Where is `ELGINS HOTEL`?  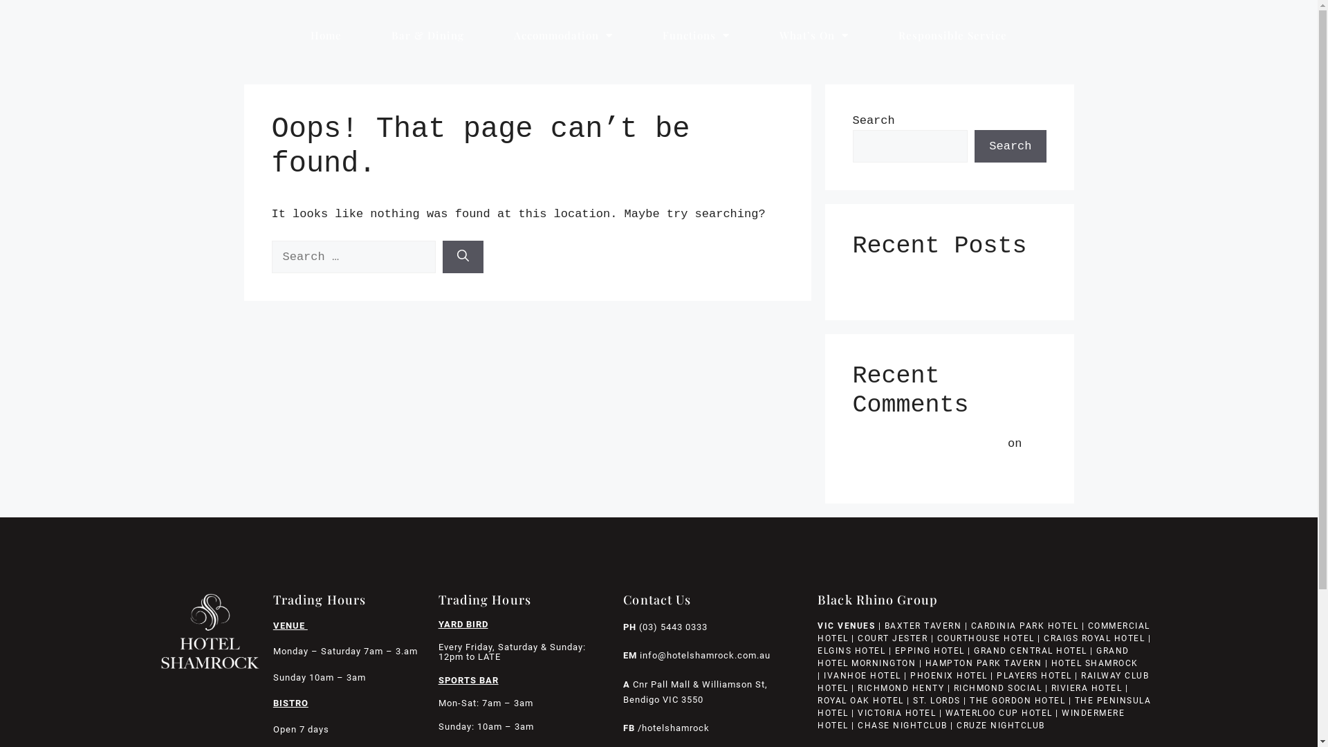
ELGINS HOTEL is located at coordinates (851, 651).